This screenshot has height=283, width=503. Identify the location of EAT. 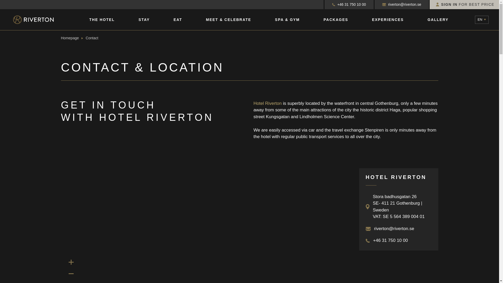
(178, 20).